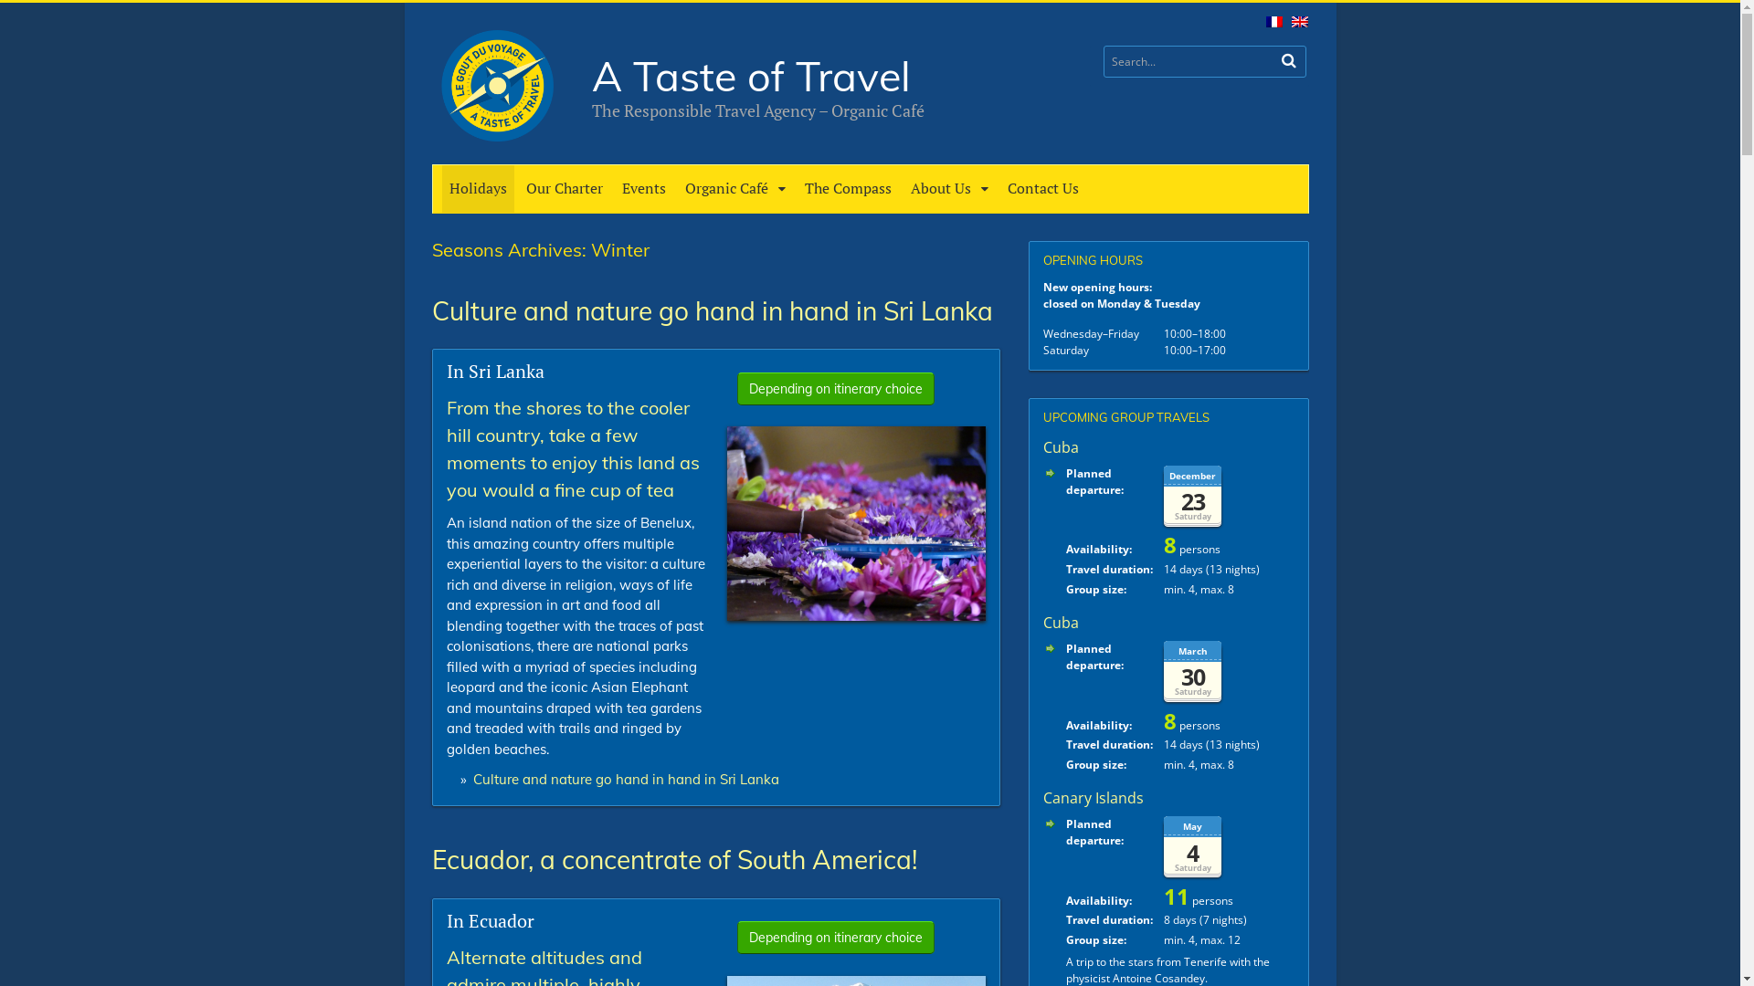 Image resolution: width=1754 pixels, height=986 pixels. I want to click on A Taste of Travel, so click(751, 76).